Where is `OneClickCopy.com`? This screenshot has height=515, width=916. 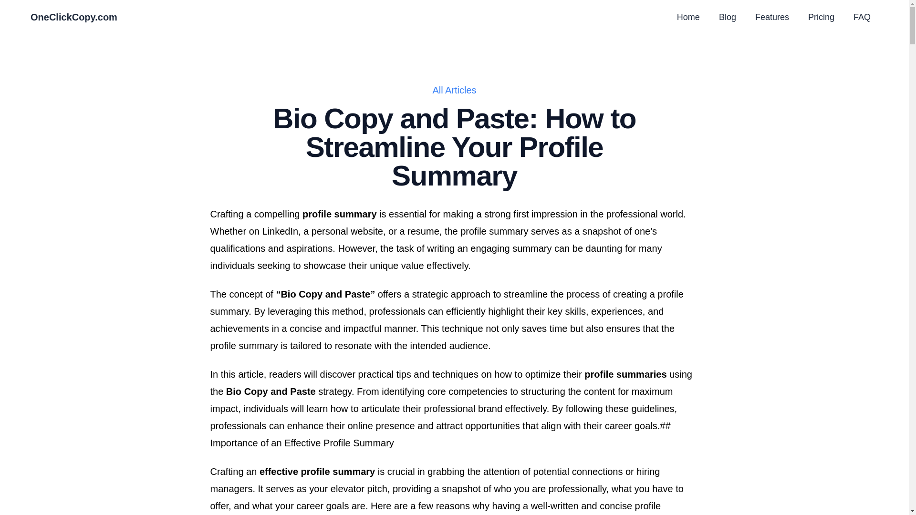 OneClickCopy.com is located at coordinates (73, 17).